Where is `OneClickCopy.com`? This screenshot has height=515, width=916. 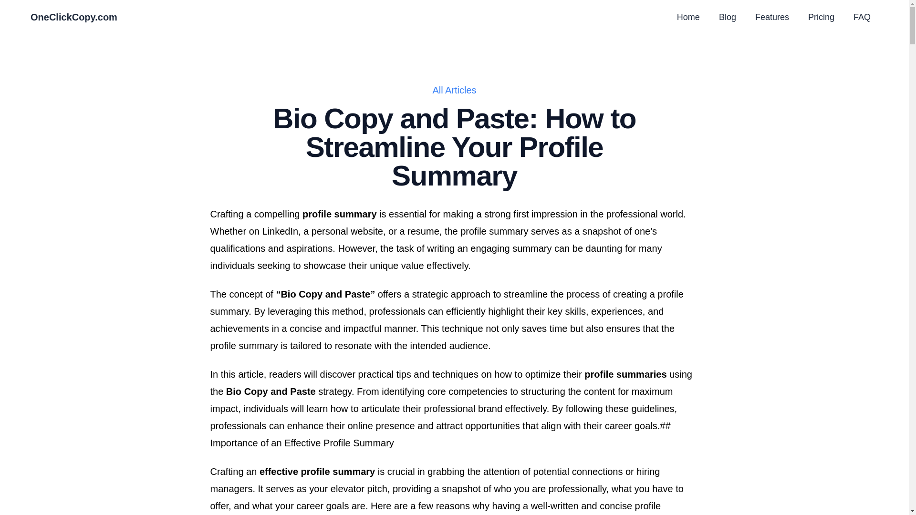 OneClickCopy.com is located at coordinates (73, 17).